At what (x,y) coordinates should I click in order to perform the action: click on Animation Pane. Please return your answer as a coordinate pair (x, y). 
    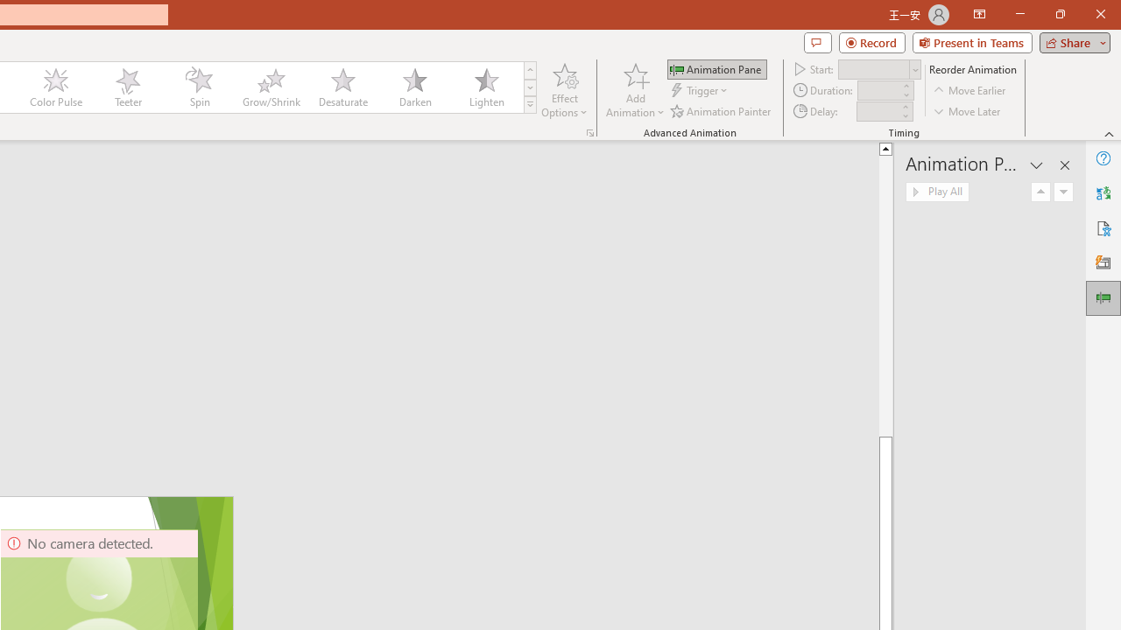
    Looking at the image, I should click on (1103, 297).